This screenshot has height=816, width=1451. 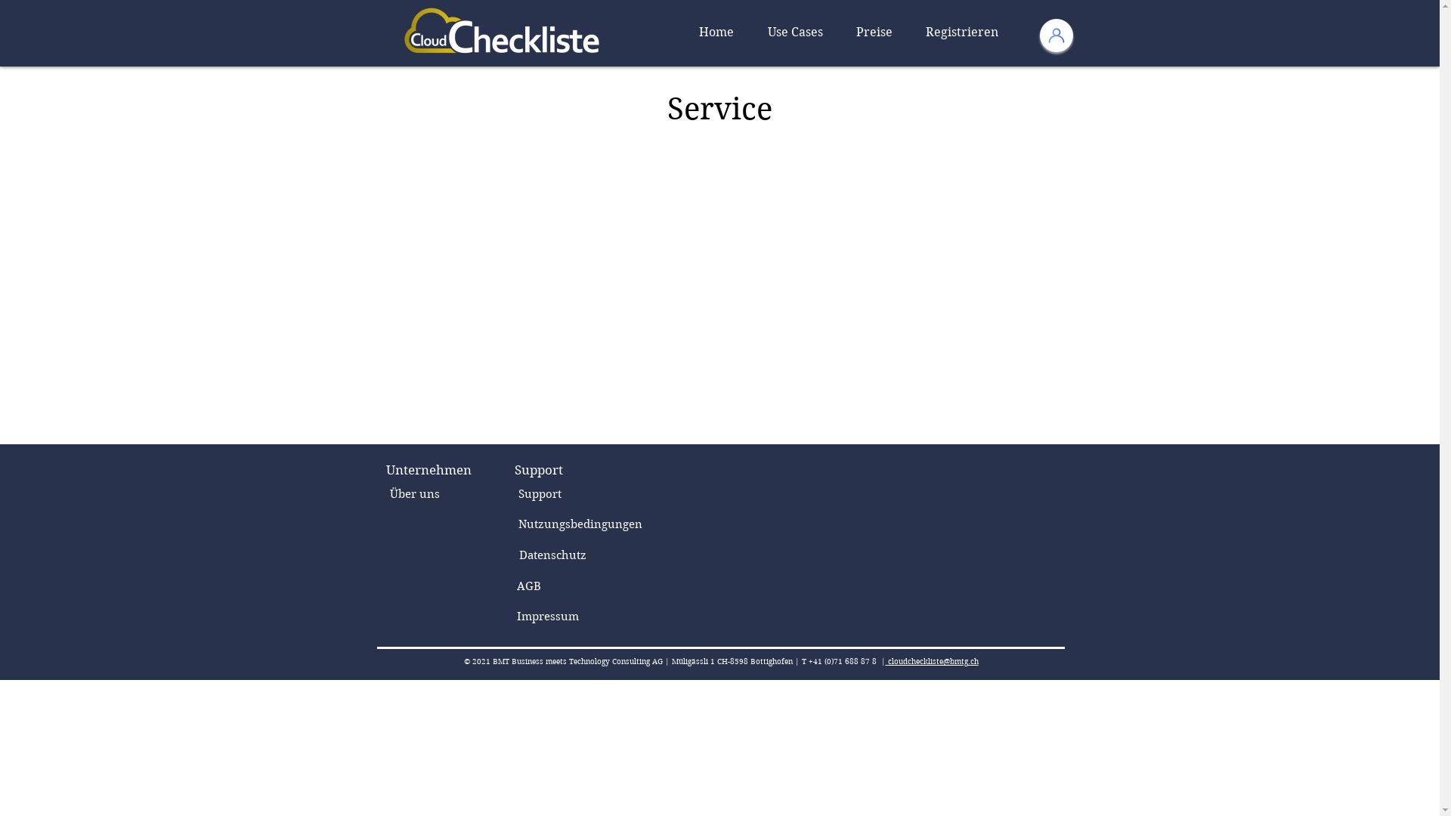 What do you see at coordinates (716, 32) in the screenshot?
I see `Home` at bounding box center [716, 32].